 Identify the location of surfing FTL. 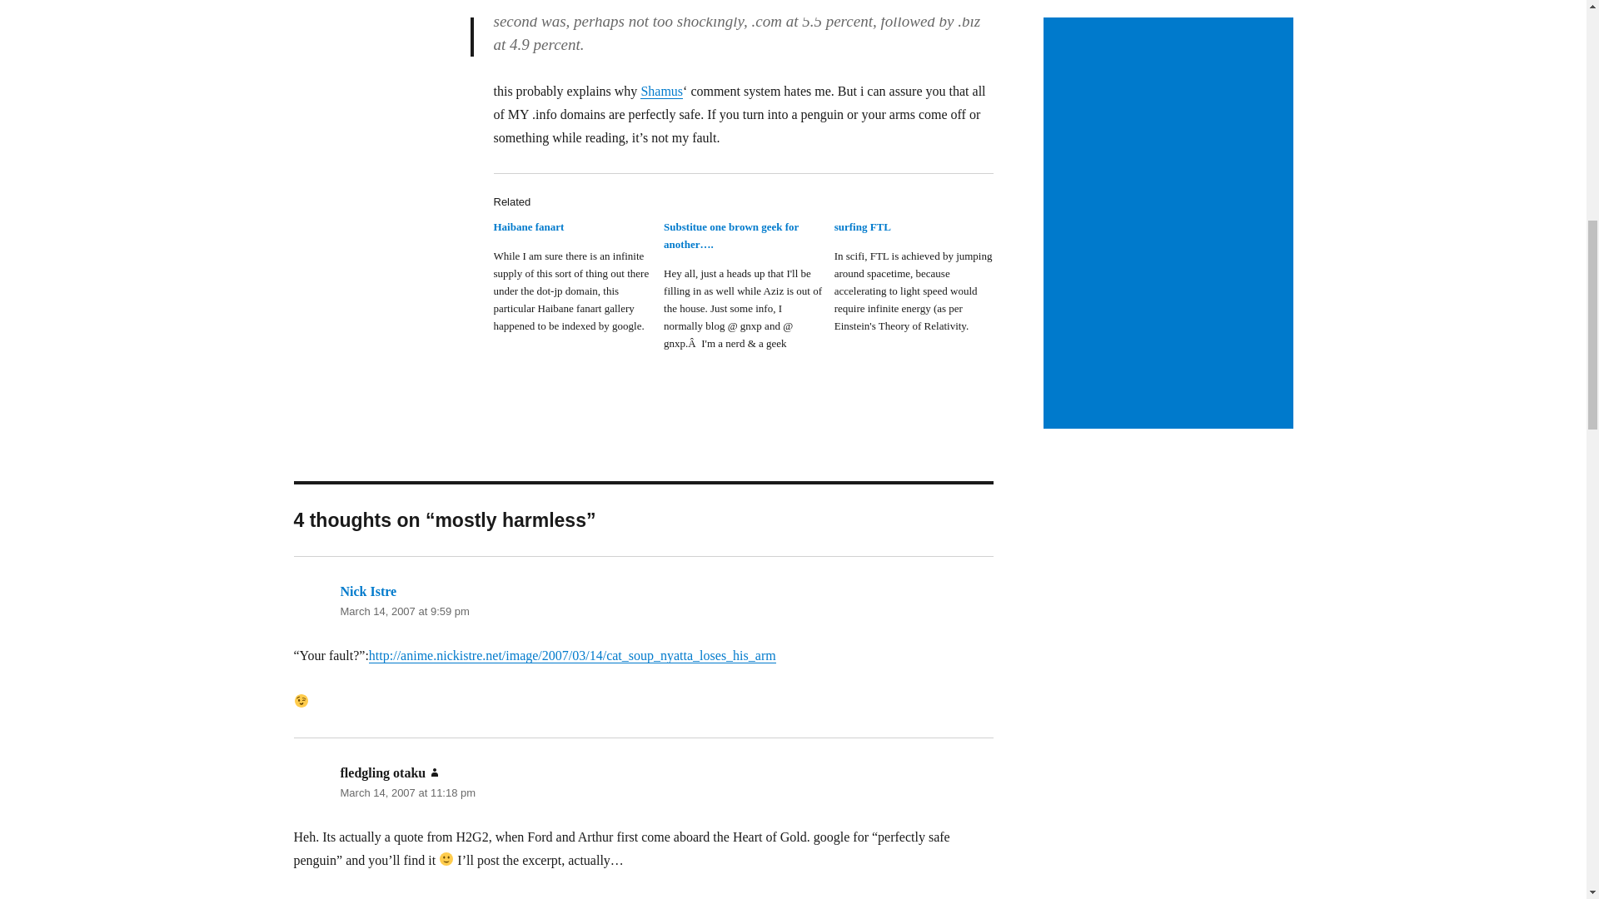
(863, 226).